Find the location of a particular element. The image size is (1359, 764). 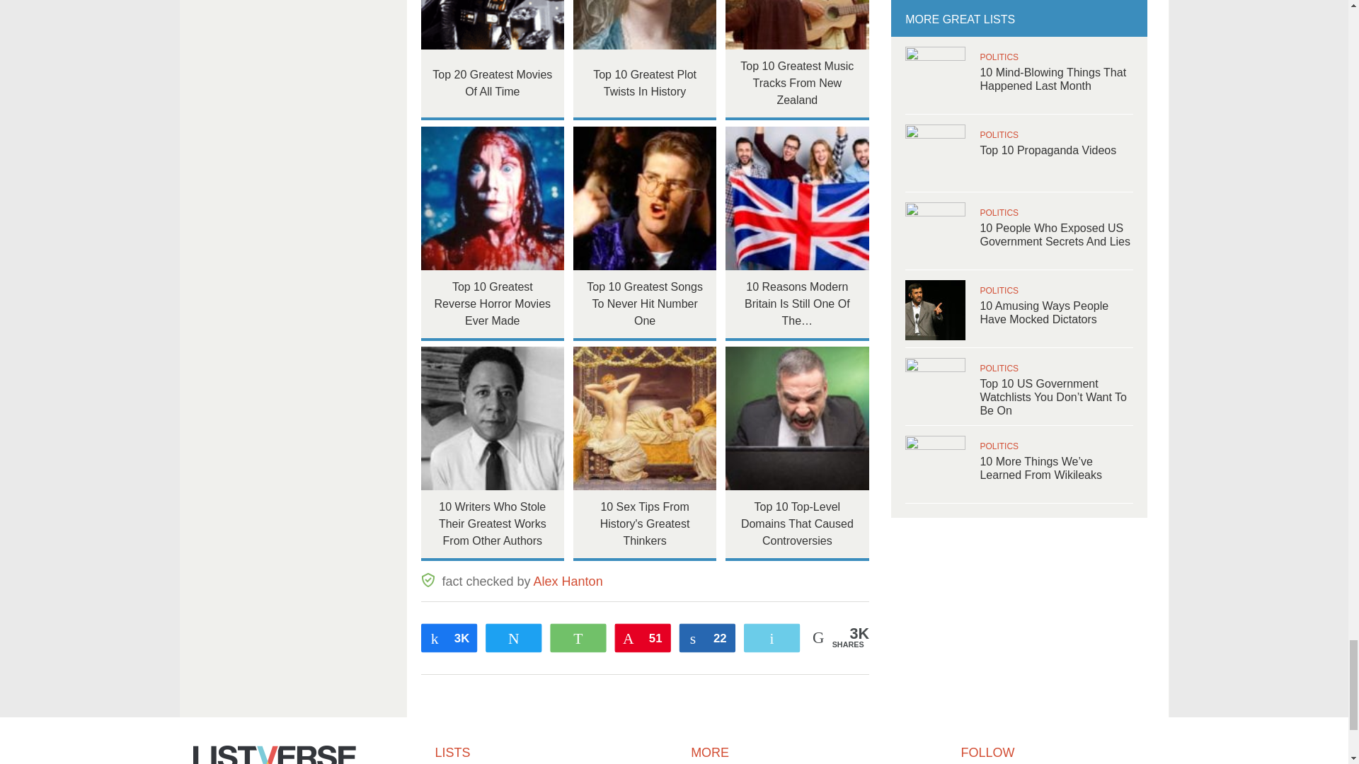

Top 10 Greatest Plot Twists In History is located at coordinates (646, 25).